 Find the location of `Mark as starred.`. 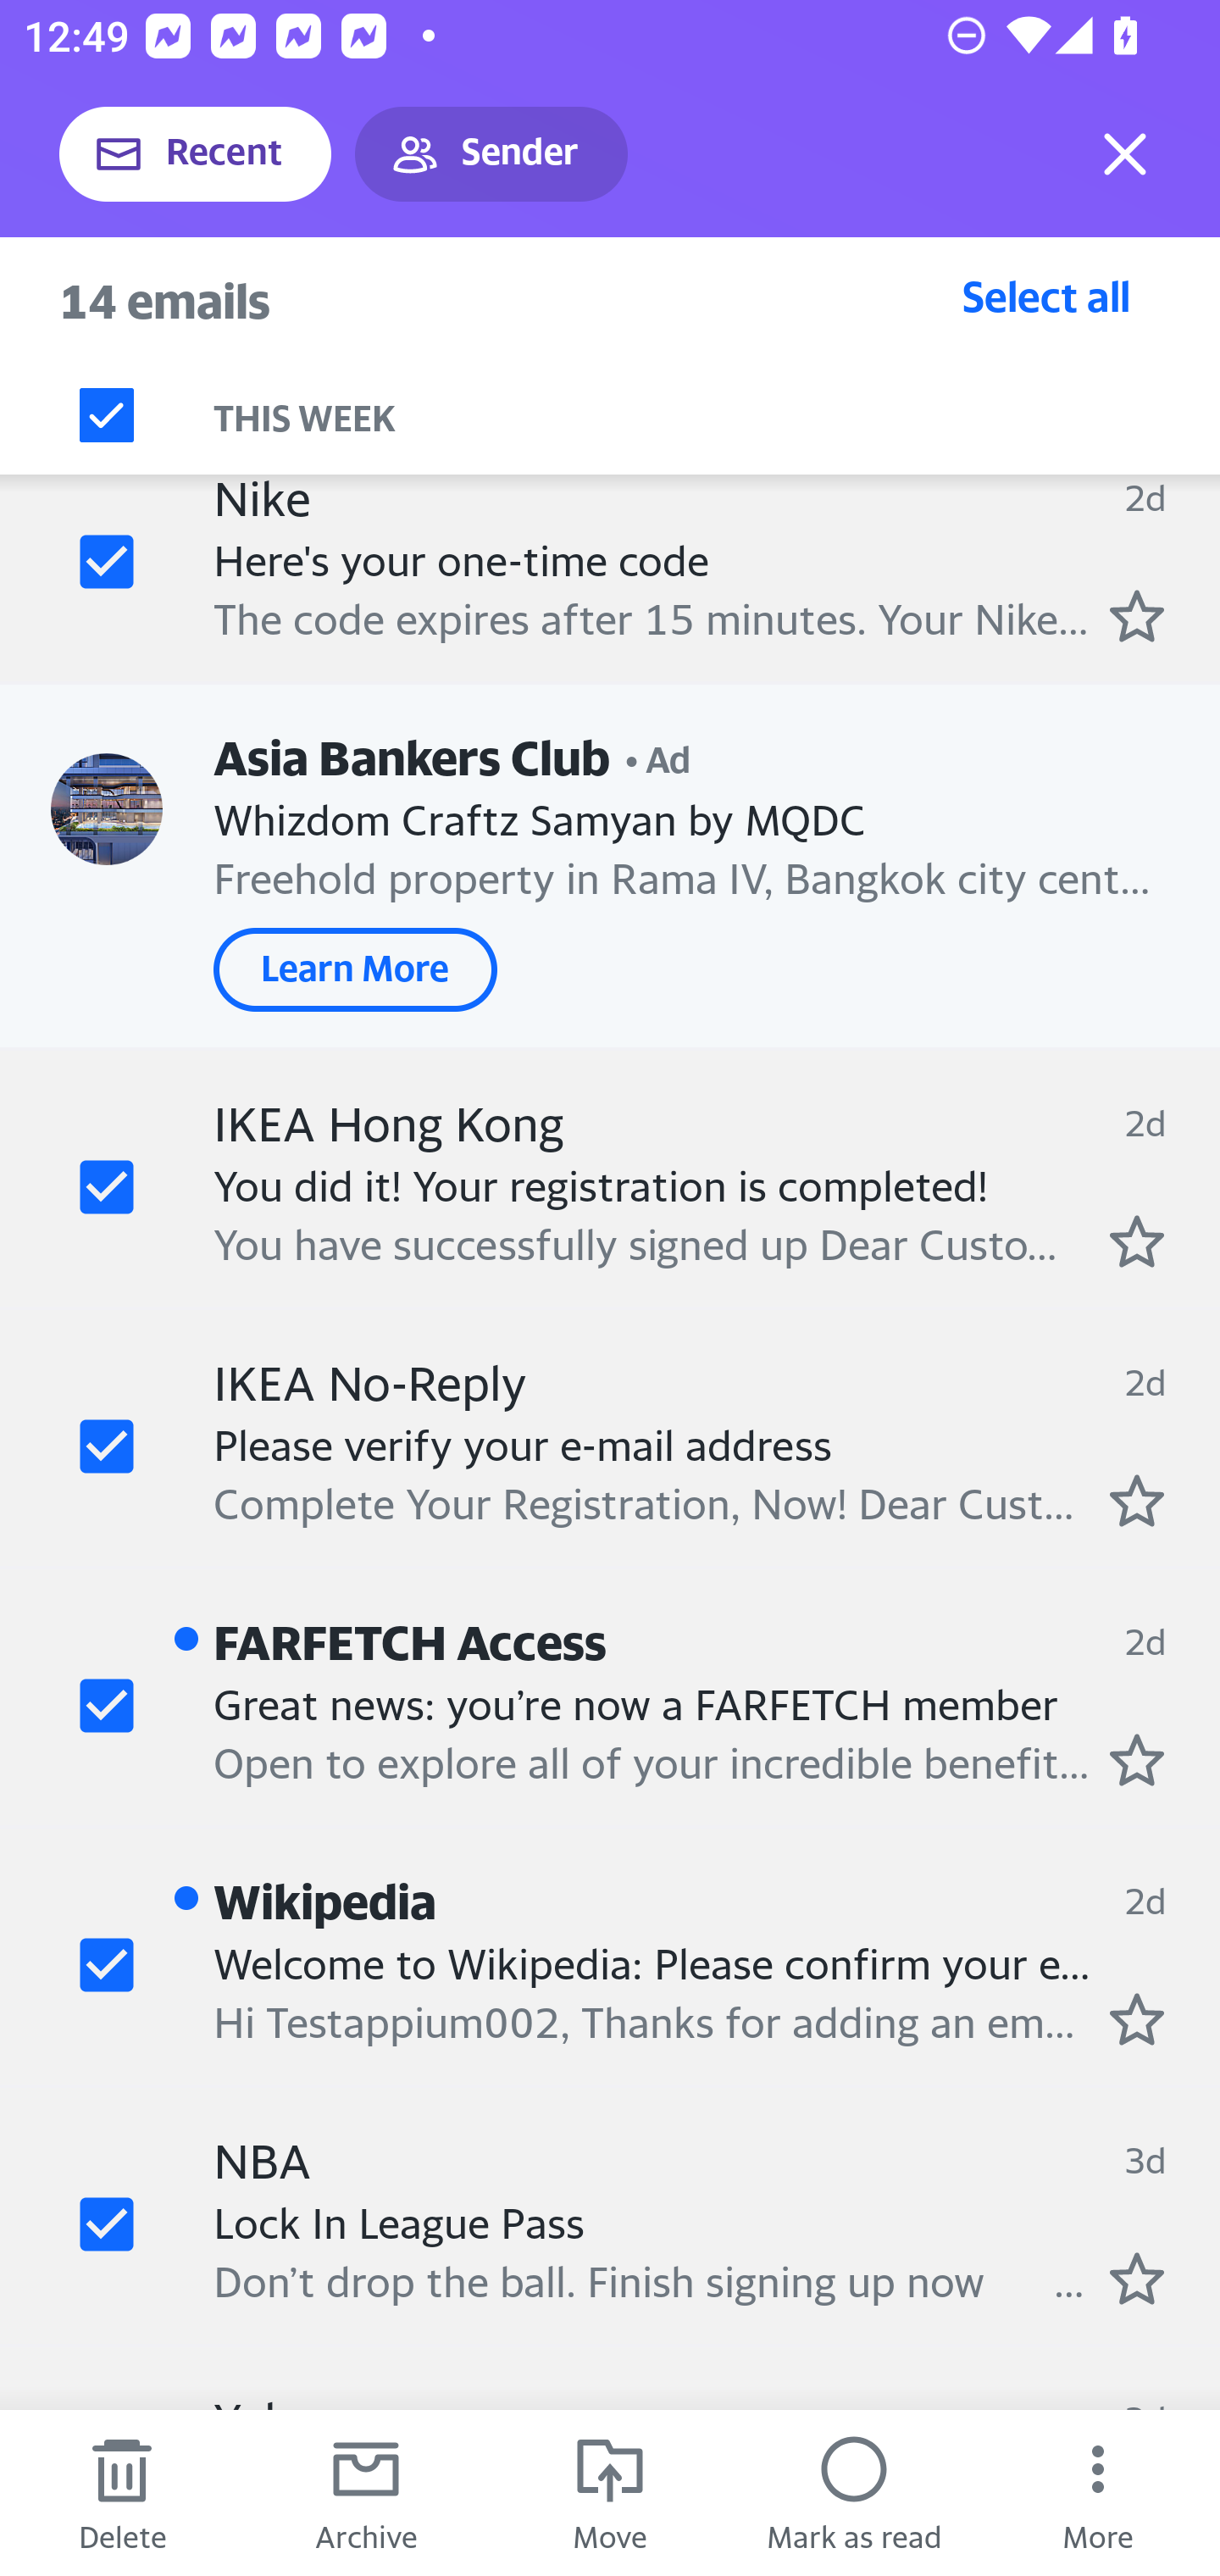

Mark as starred. is located at coordinates (1137, 617).